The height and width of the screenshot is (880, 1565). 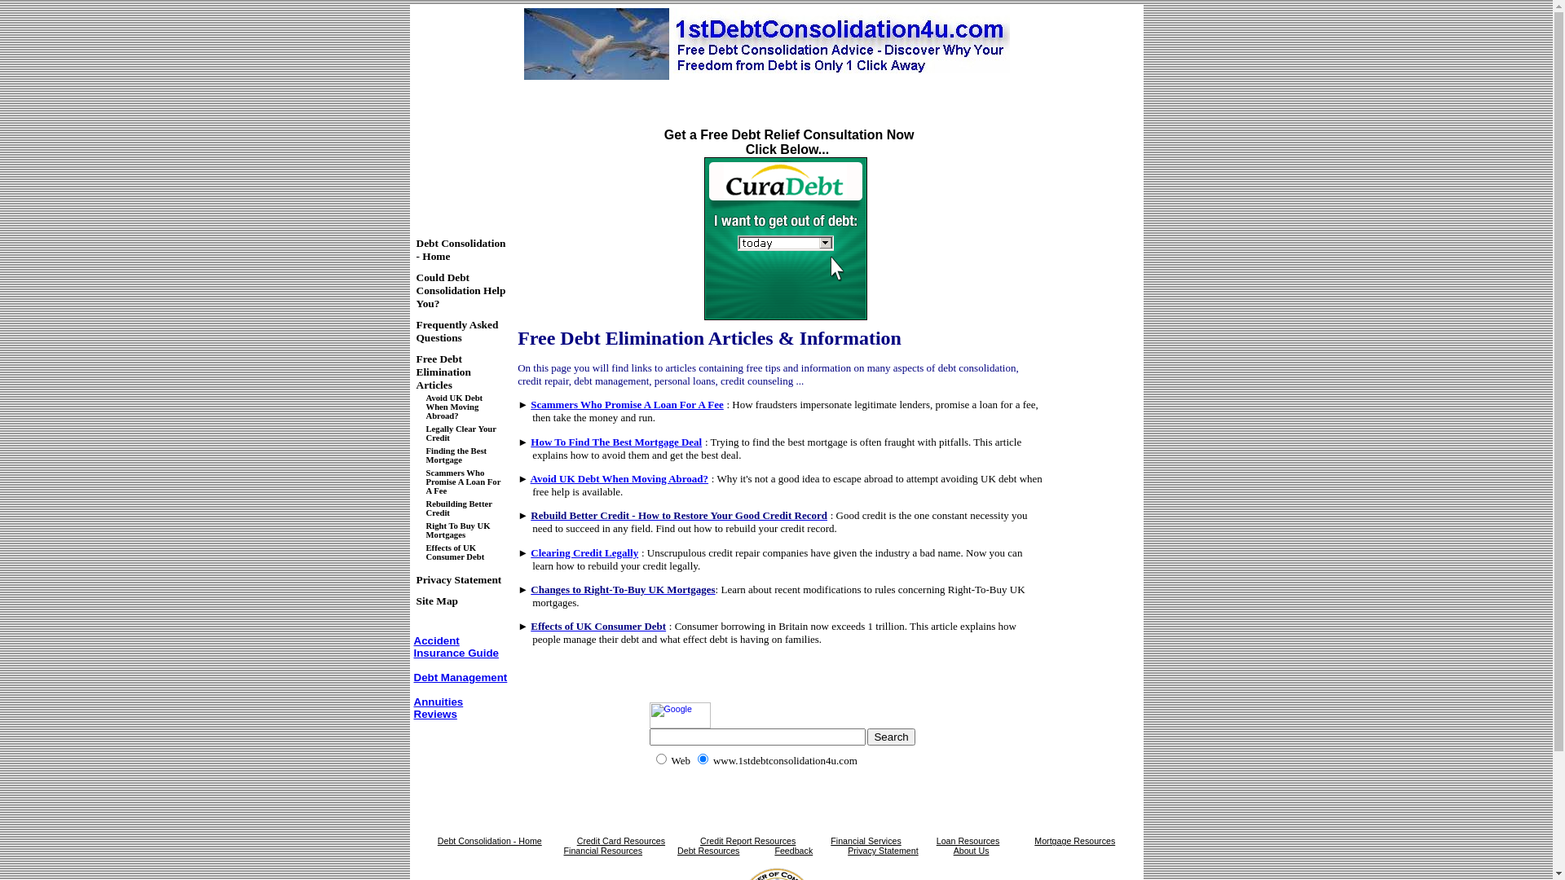 I want to click on Privacy Statement, so click(x=458, y=580).